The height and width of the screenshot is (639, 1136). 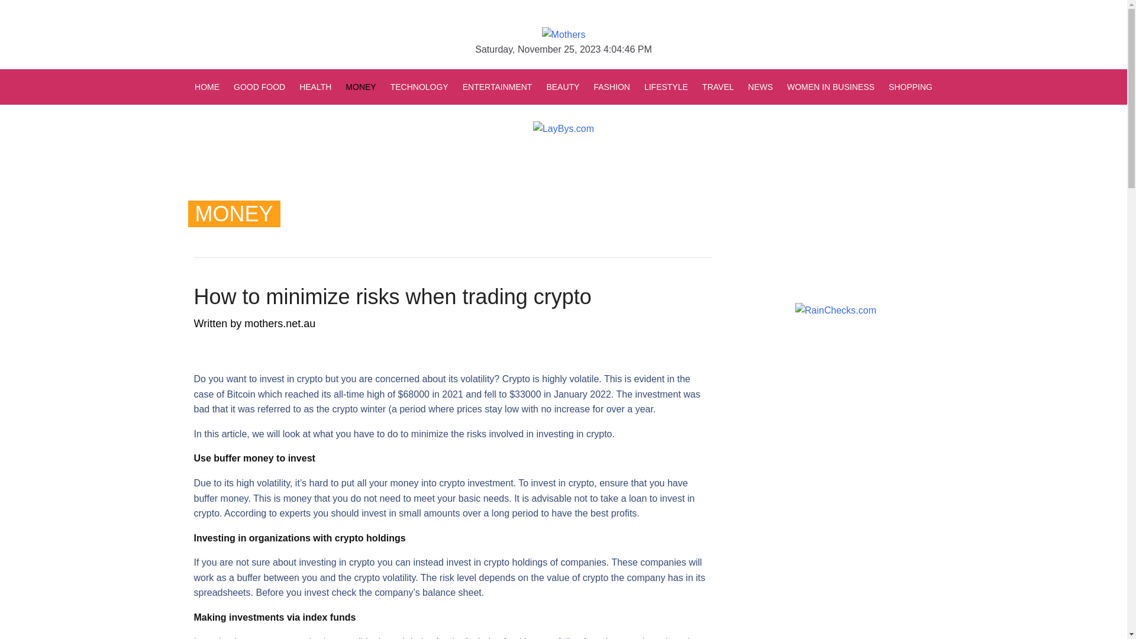 What do you see at coordinates (361, 87) in the screenshot?
I see `MONEY` at bounding box center [361, 87].